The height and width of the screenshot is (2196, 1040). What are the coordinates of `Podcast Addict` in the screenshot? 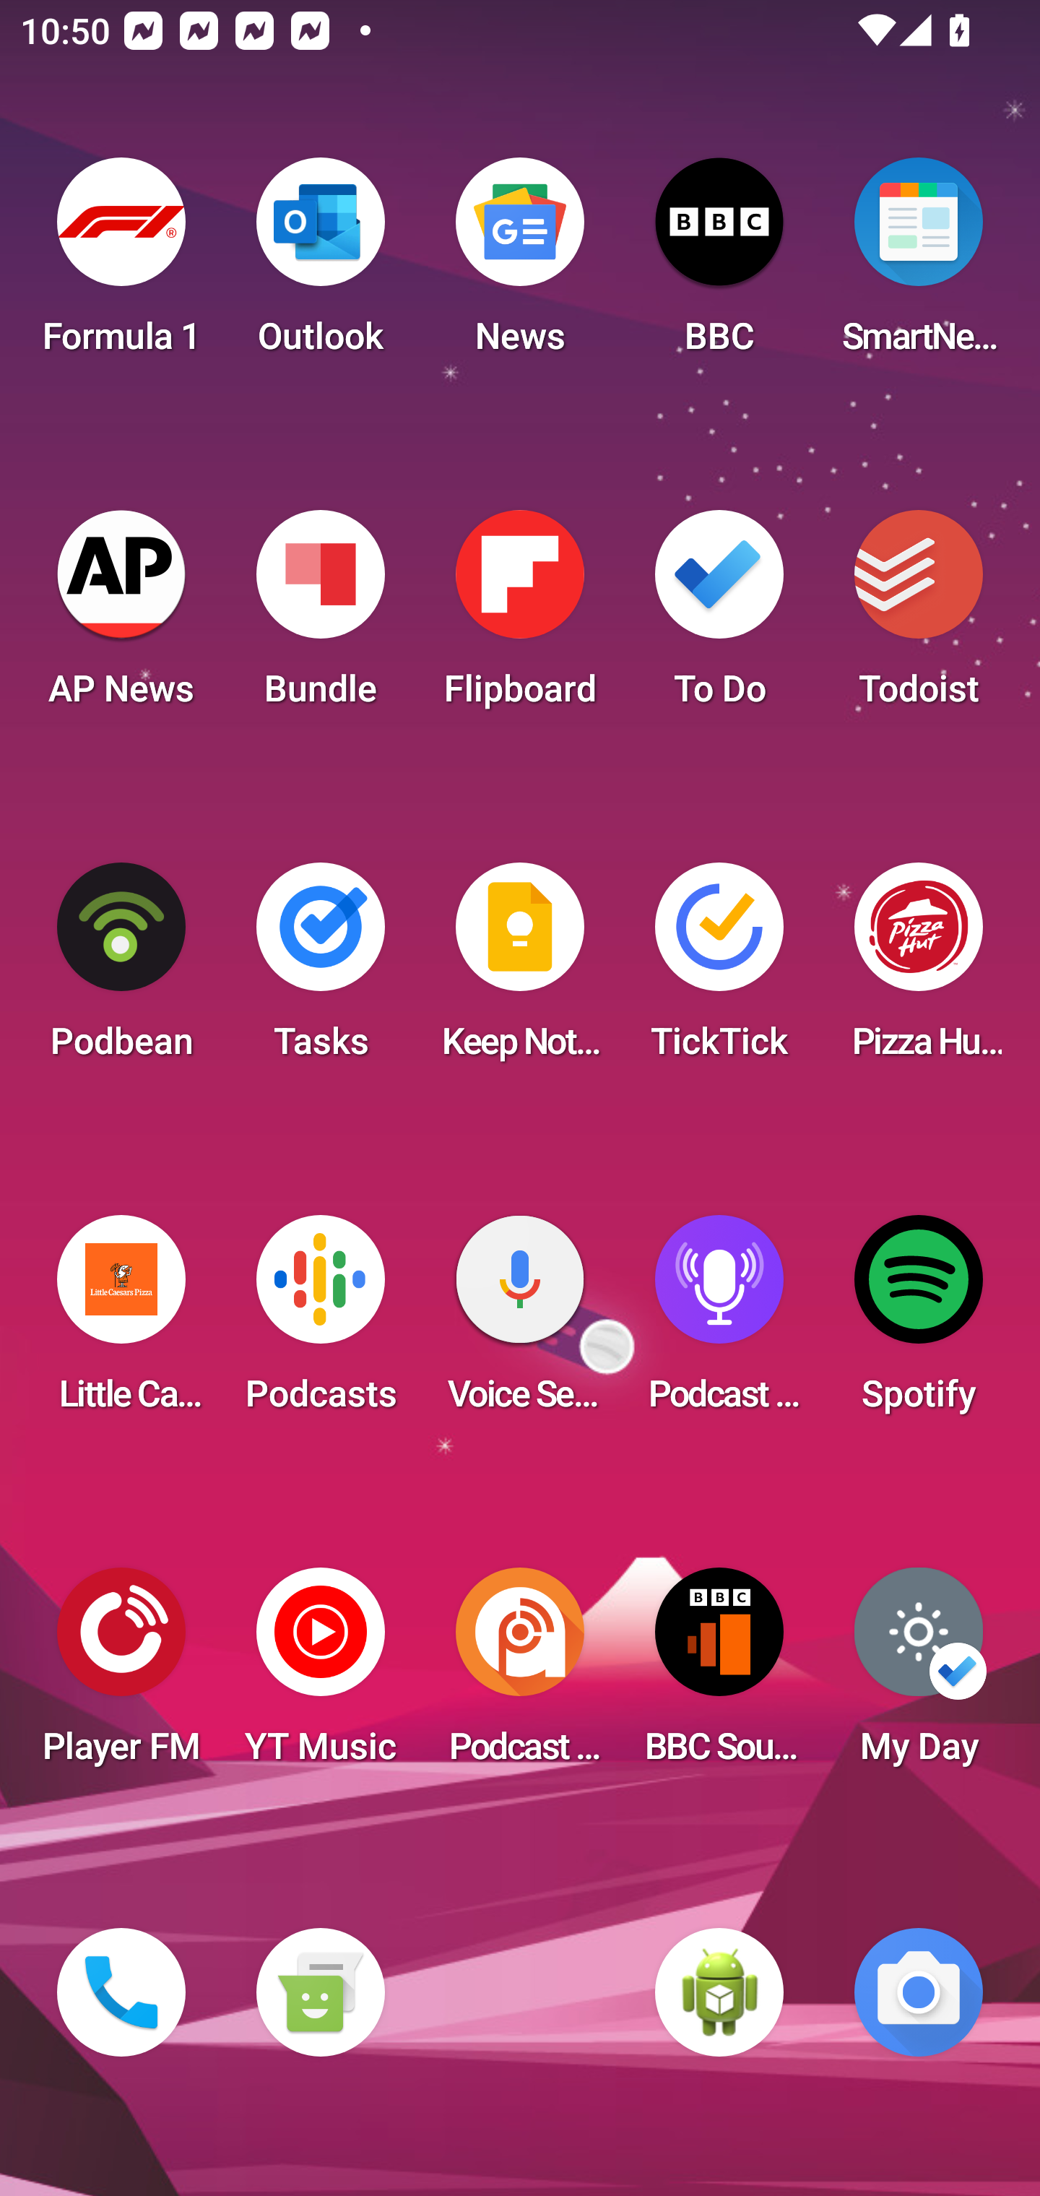 It's located at (520, 1674).